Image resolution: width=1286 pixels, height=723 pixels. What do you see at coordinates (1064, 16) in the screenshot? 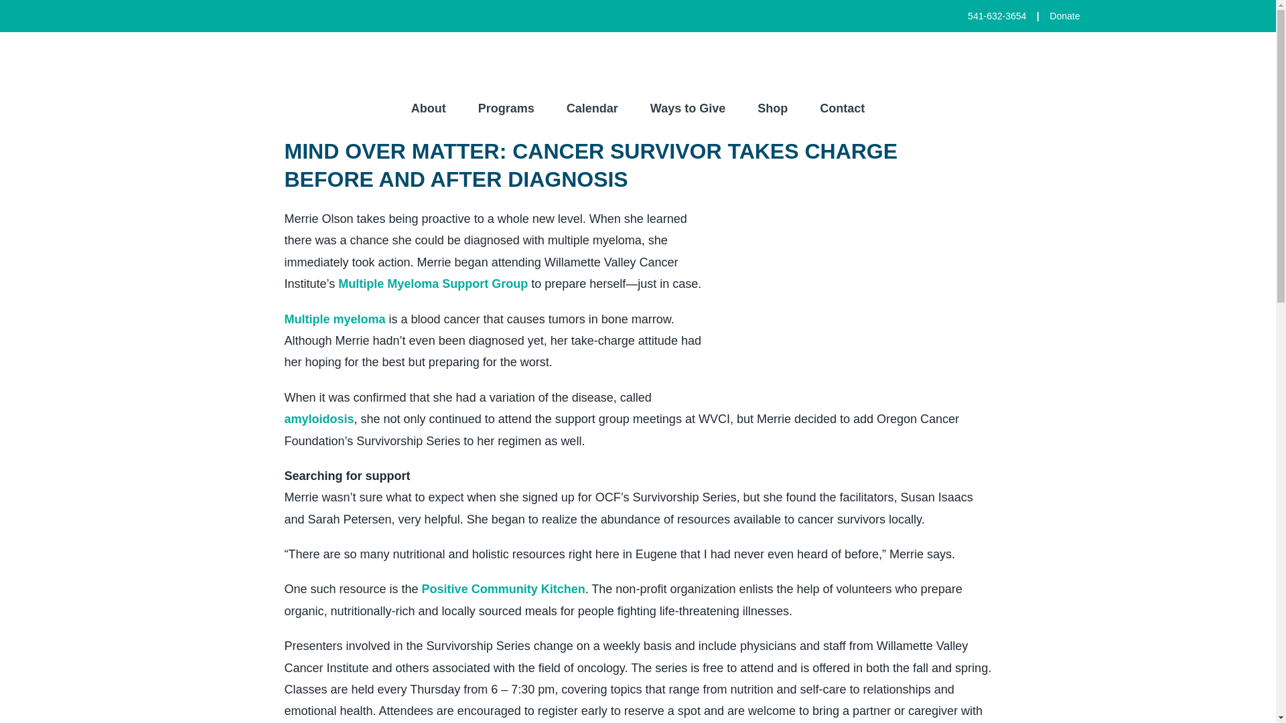
I see `Donate` at bounding box center [1064, 16].